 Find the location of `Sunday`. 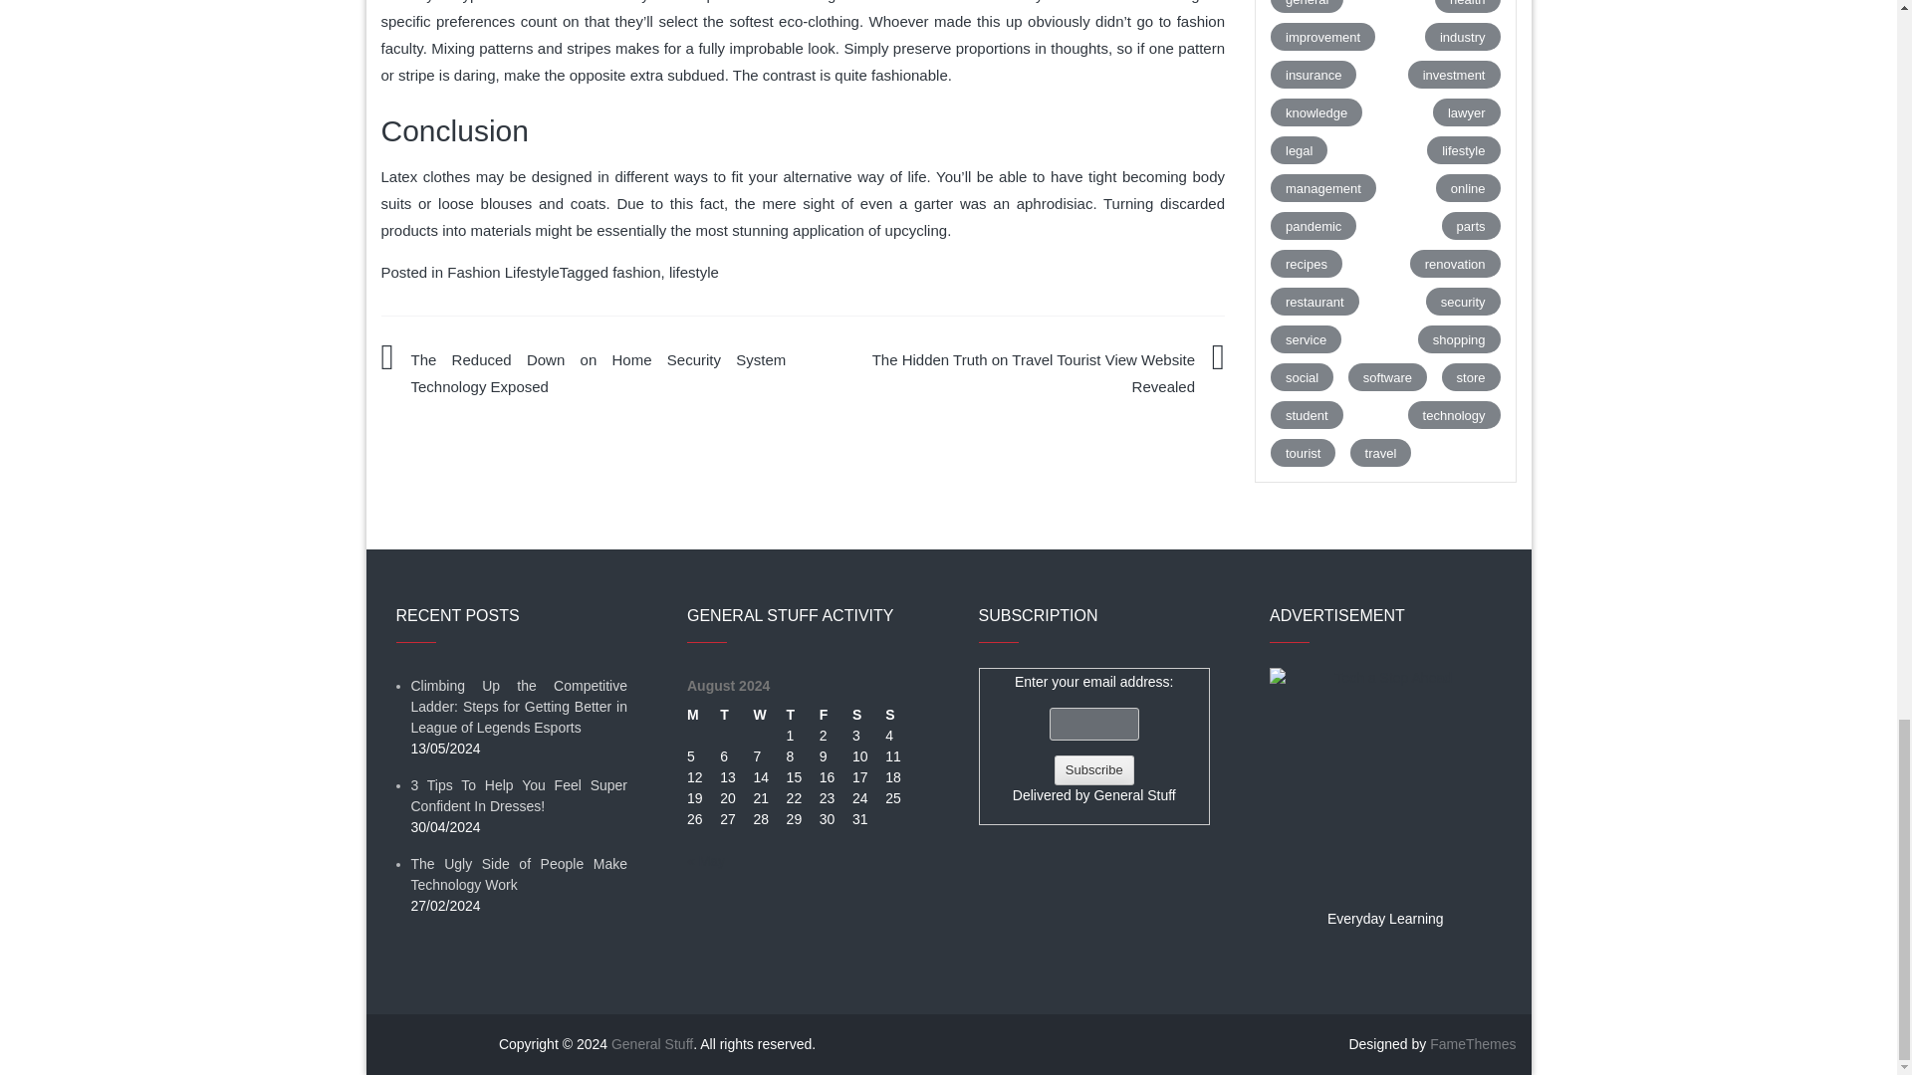

Sunday is located at coordinates (900, 715).